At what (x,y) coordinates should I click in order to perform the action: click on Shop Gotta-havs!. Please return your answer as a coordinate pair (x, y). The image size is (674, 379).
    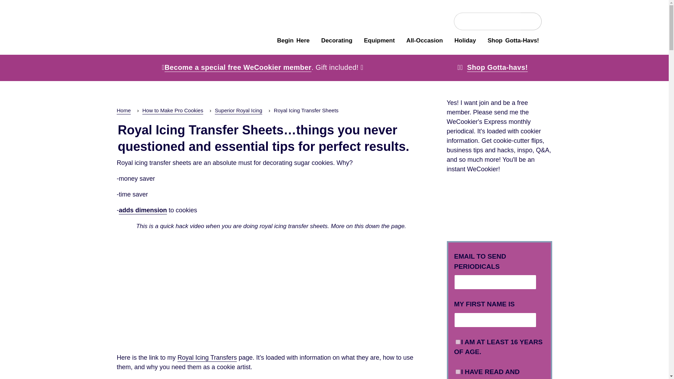
    Looking at the image, I should click on (497, 67).